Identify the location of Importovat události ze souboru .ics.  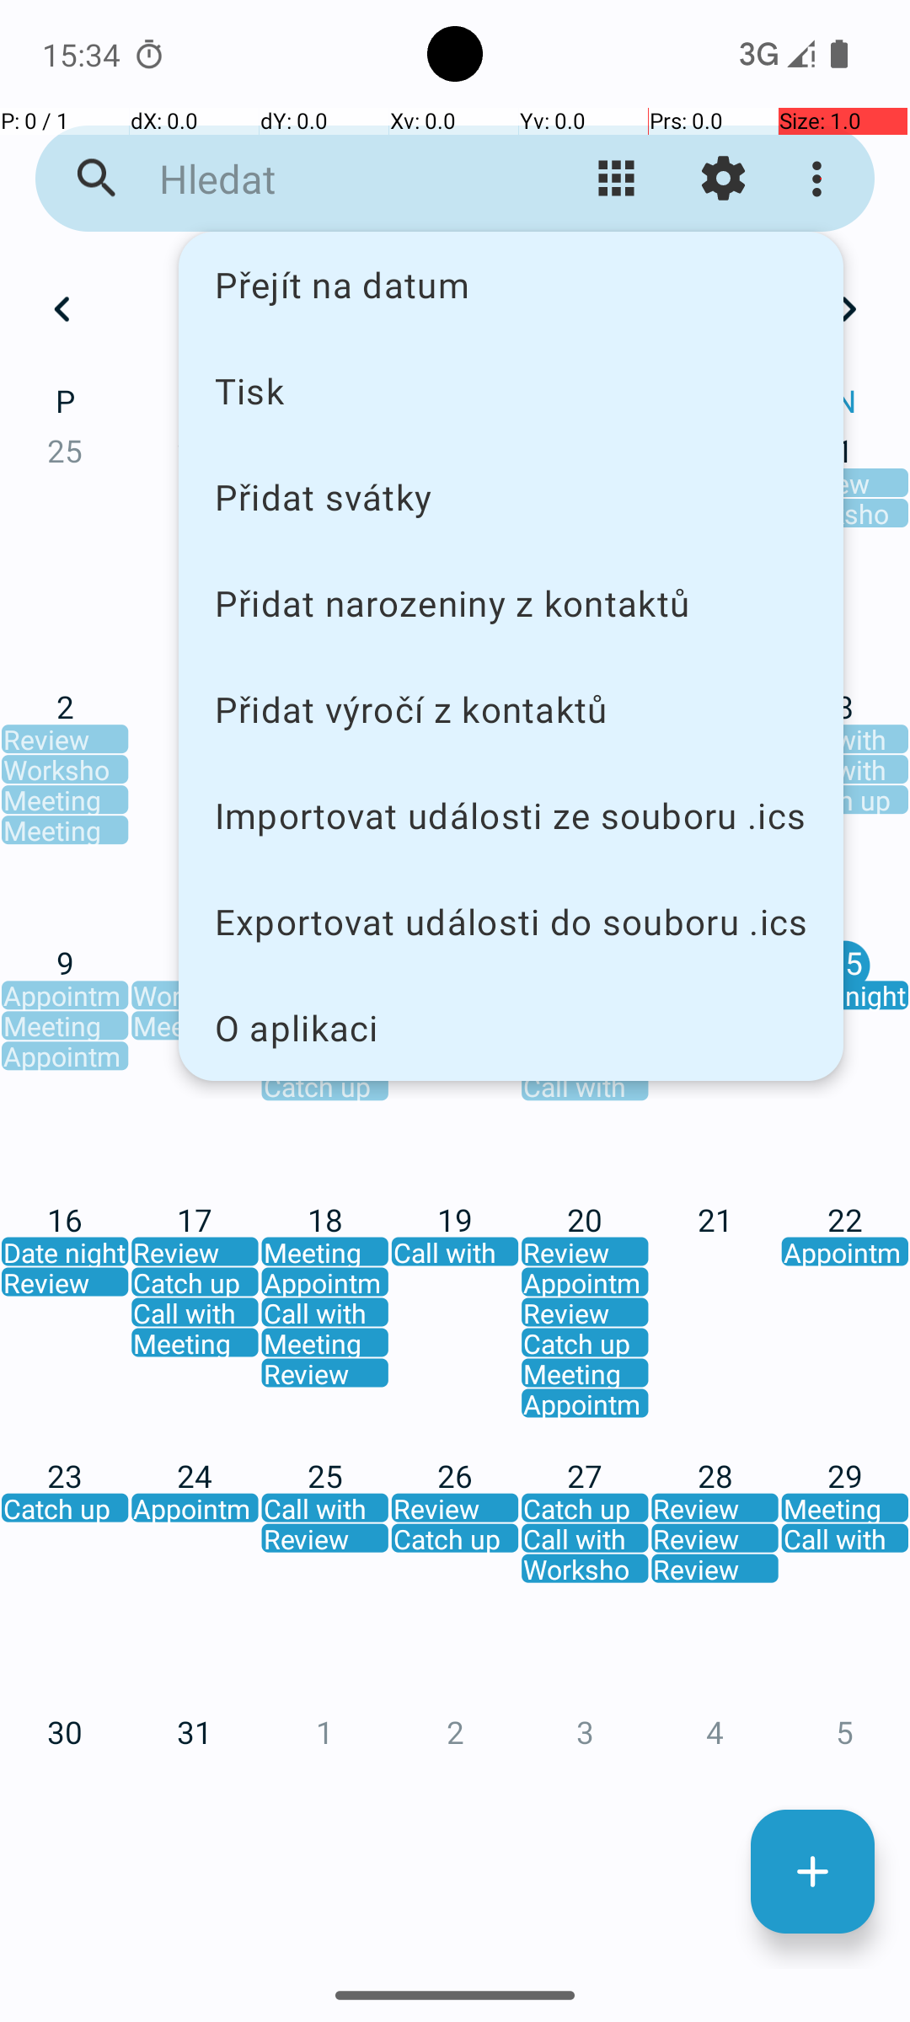
(511, 816).